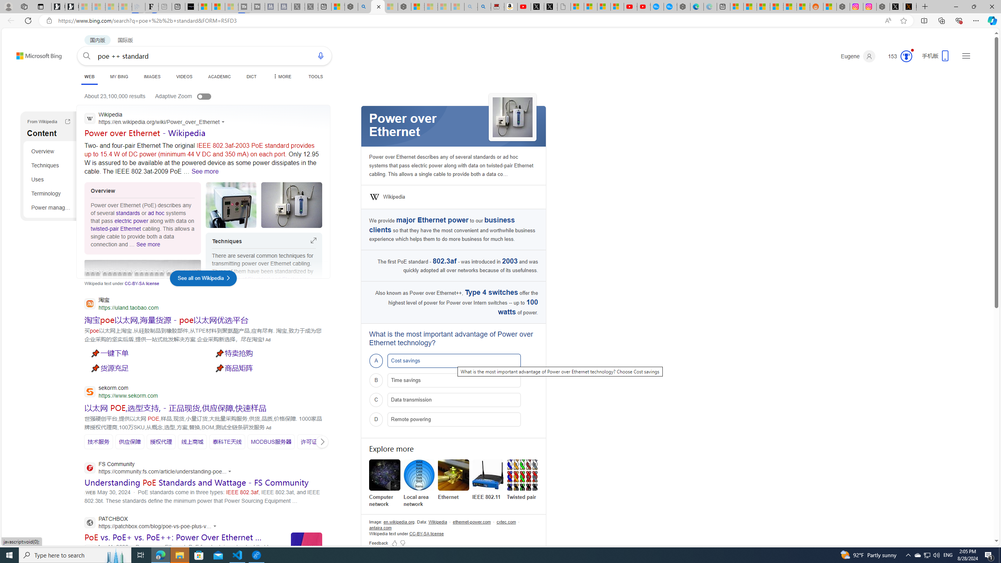 This screenshot has height=563, width=1001. Describe the element at coordinates (419, 475) in the screenshot. I see `Local area network` at that location.